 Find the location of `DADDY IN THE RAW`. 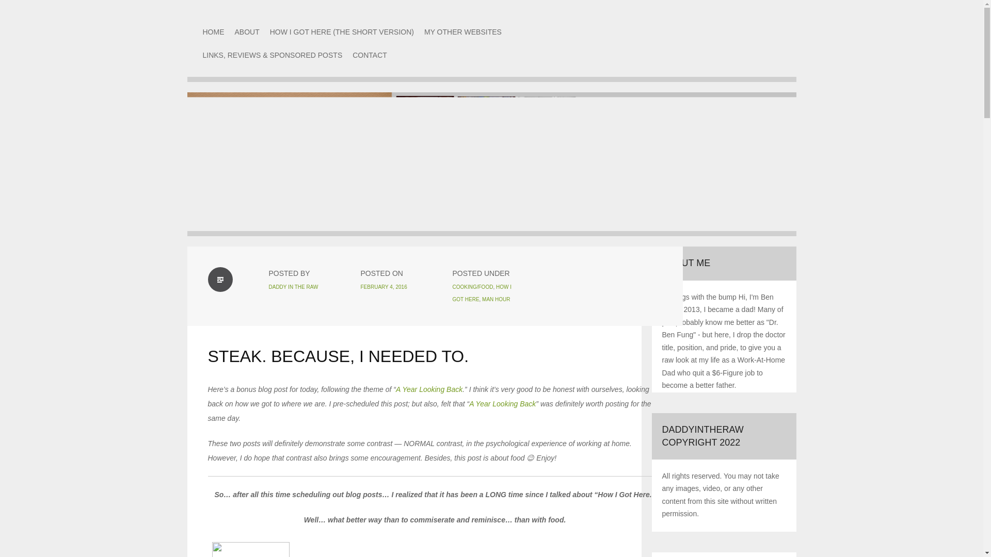

DADDY IN THE RAW is located at coordinates (293, 287).